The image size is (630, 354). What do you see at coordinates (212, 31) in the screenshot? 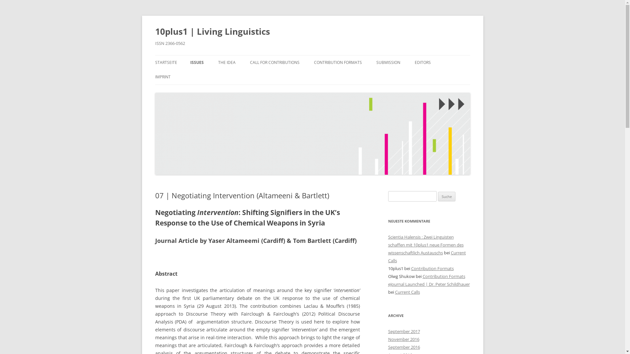
I see `10plus1 | Living Linguistics` at bounding box center [212, 31].